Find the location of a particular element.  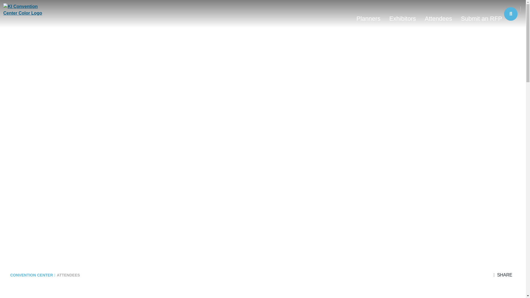

CONVENTION CENTER is located at coordinates (33, 275).